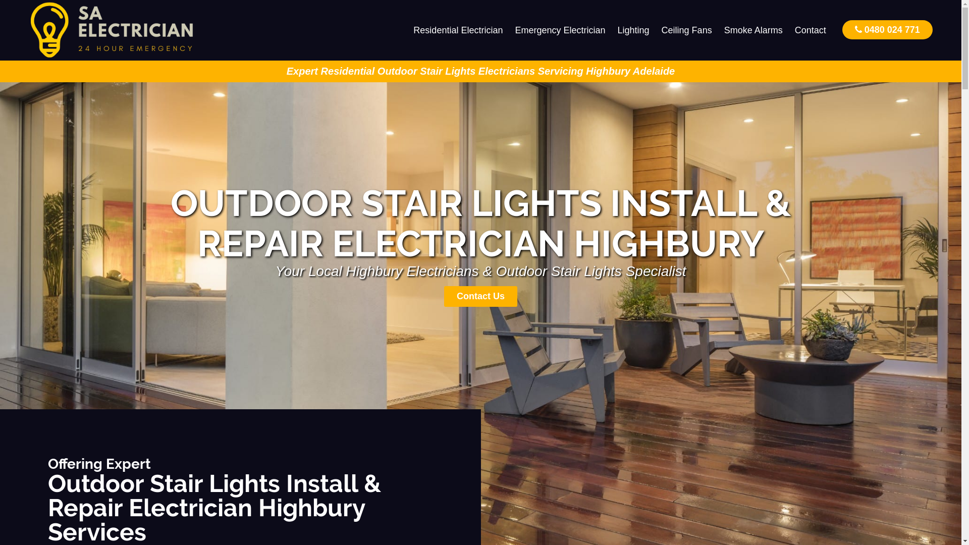 The image size is (969, 545). What do you see at coordinates (753, 30) in the screenshot?
I see `Smoke Alarms` at bounding box center [753, 30].